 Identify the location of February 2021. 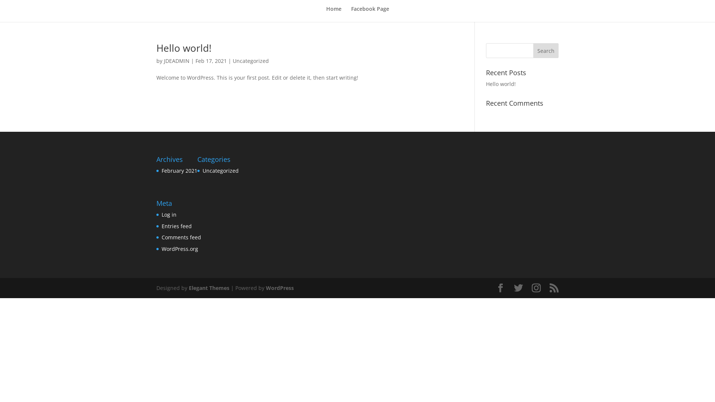
(179, 170).